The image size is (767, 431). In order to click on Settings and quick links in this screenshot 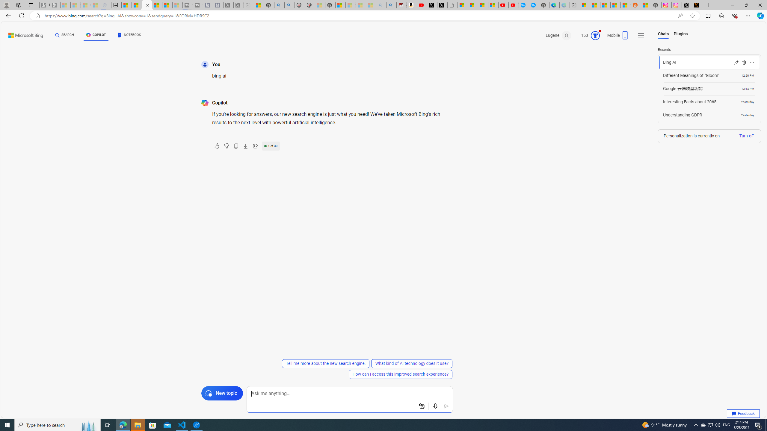, I will do `click(641, 35)`.